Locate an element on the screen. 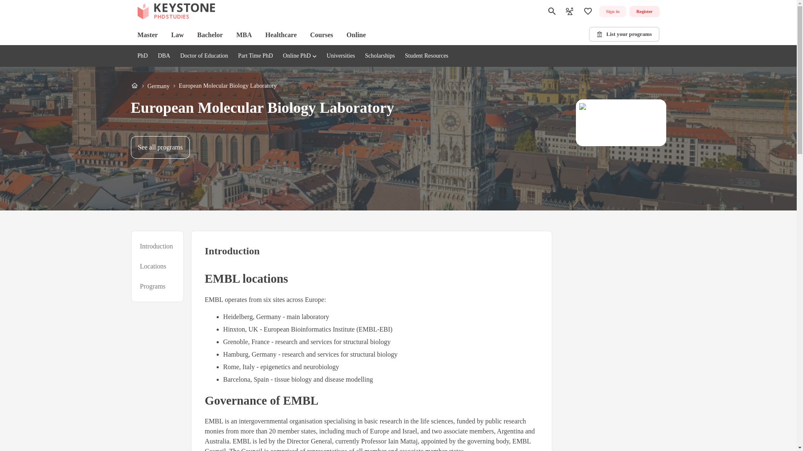  Germany is located at coordinates (158, 86).